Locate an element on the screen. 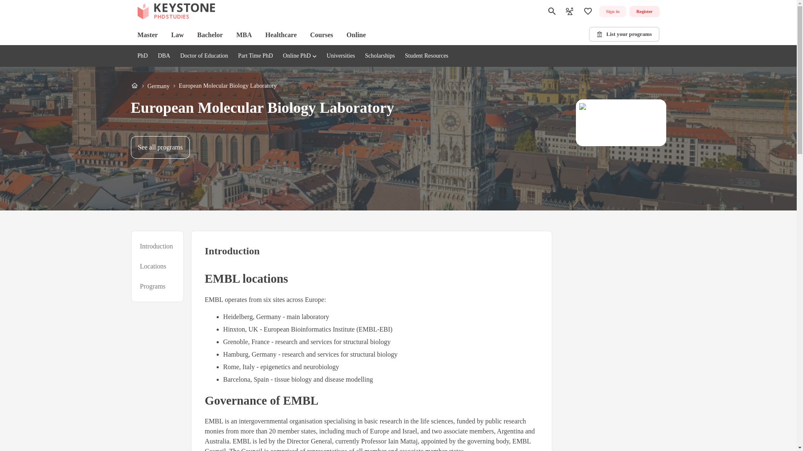  Germany is located at coordinates (158, 86).